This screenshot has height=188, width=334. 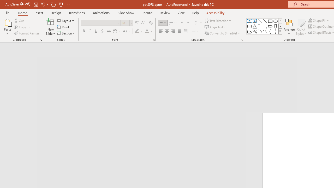 I want to click on Increase Font Size, so click(x=136, y=23).